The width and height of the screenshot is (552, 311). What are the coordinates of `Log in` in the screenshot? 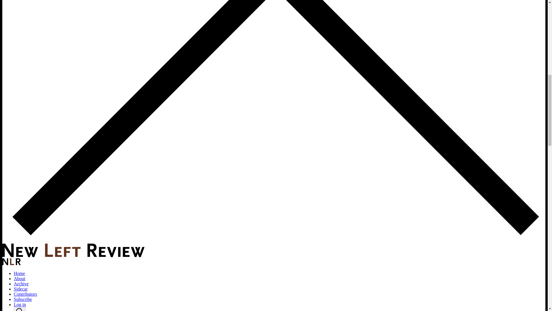 It's located at (20, 304).